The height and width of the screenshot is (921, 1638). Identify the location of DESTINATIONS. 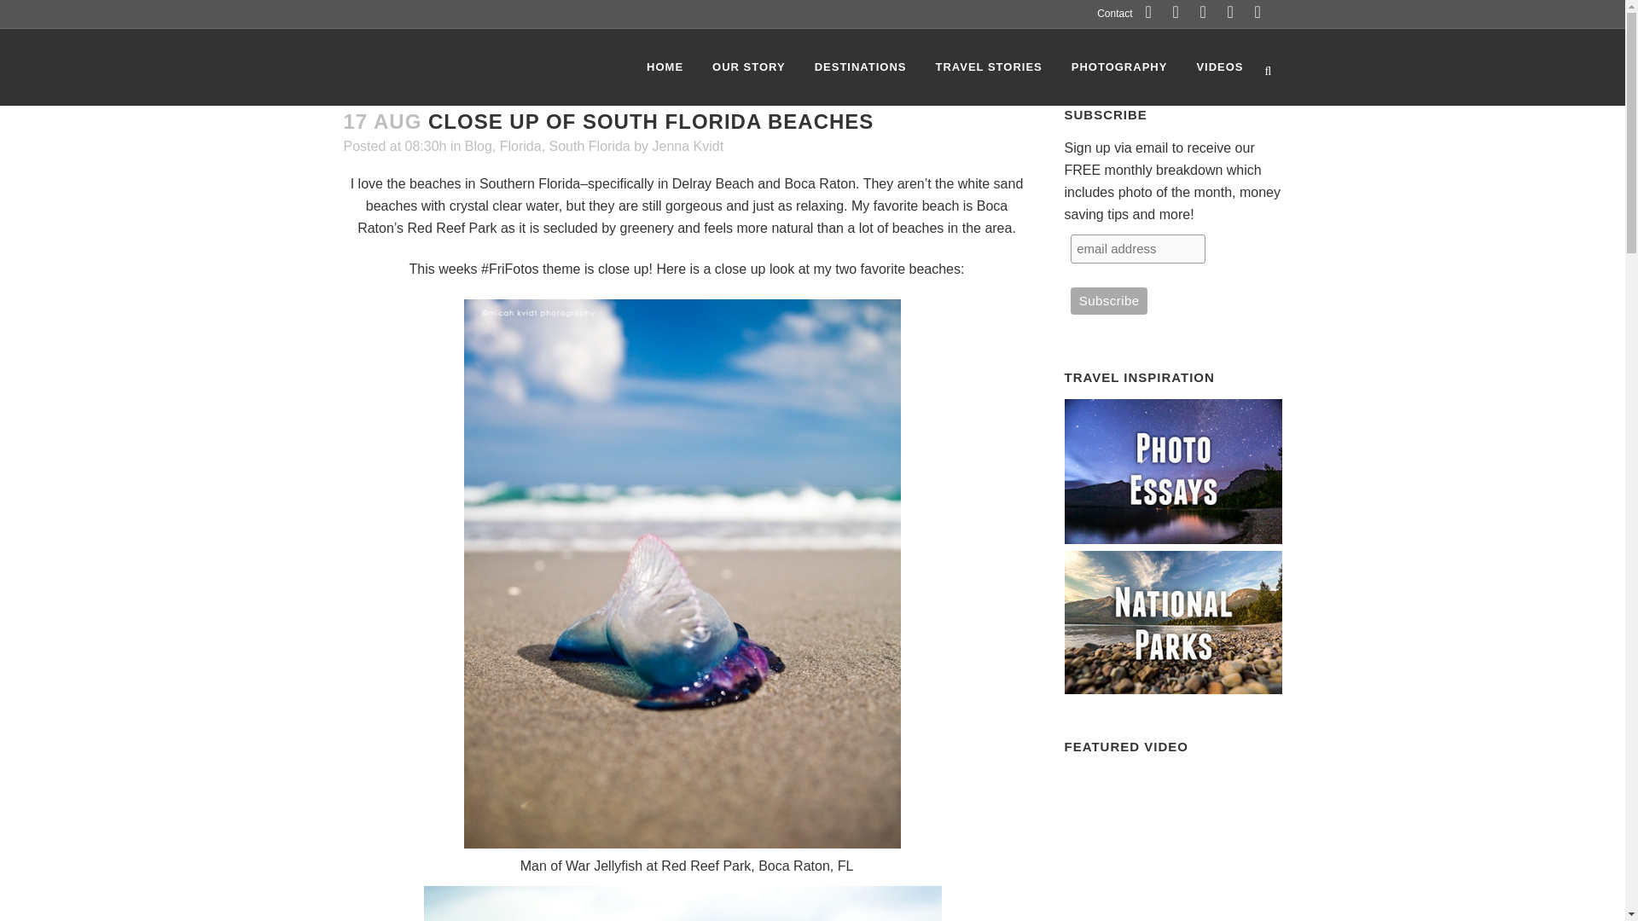
(860, 67).